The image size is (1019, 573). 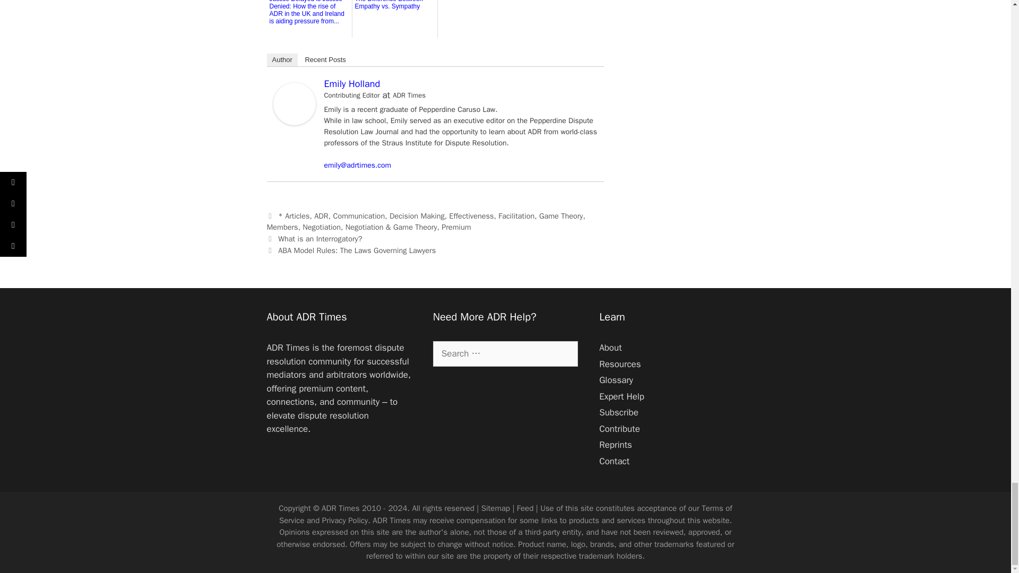 What do you see at coordinates (294, 122) in the screenshot?
I see `Emily Holland` at bounding box center [294, 122].